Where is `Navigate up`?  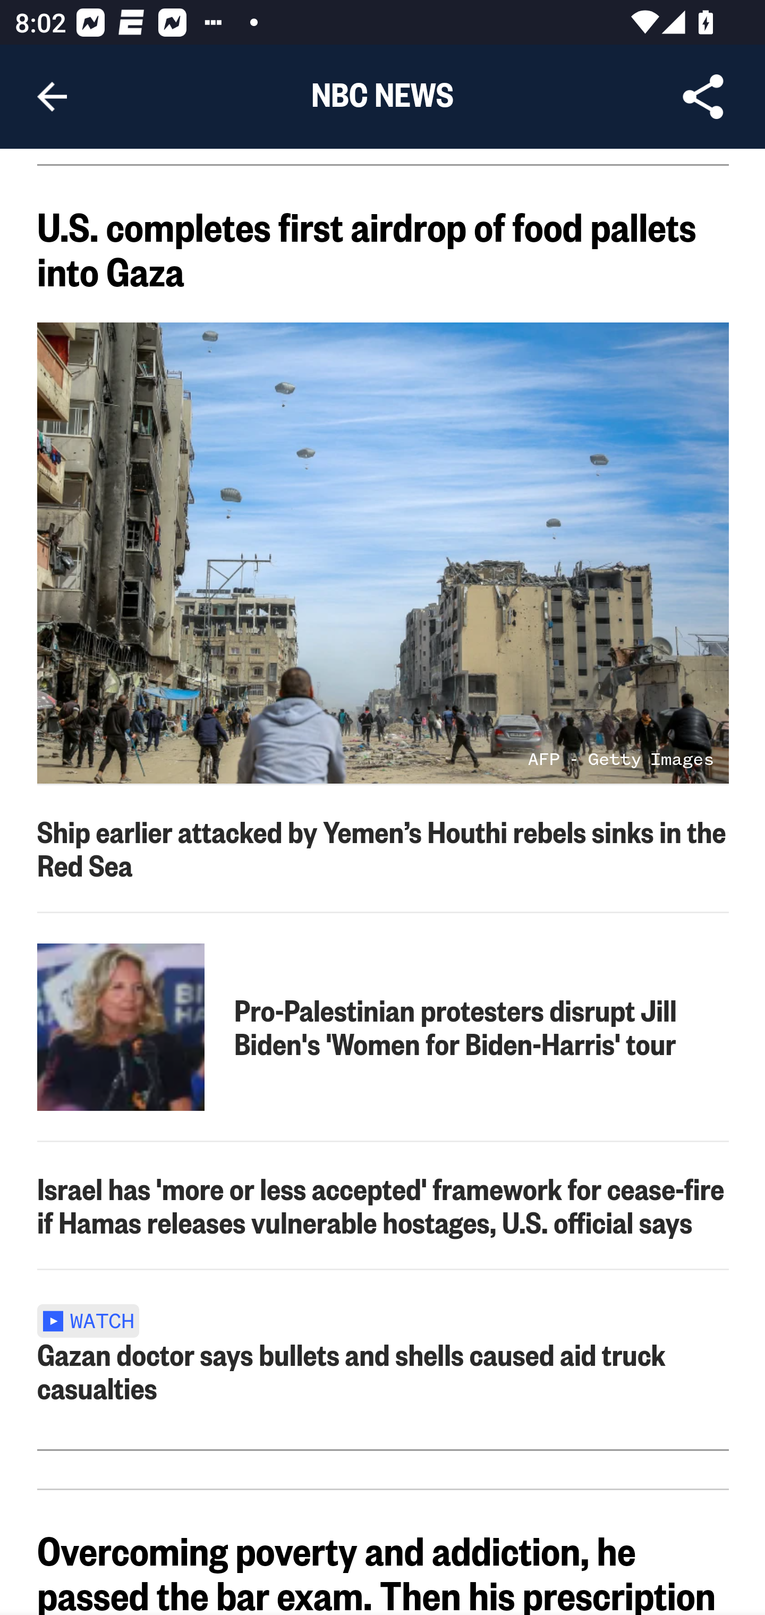
Navigate up is located at coordinates (52, 97).